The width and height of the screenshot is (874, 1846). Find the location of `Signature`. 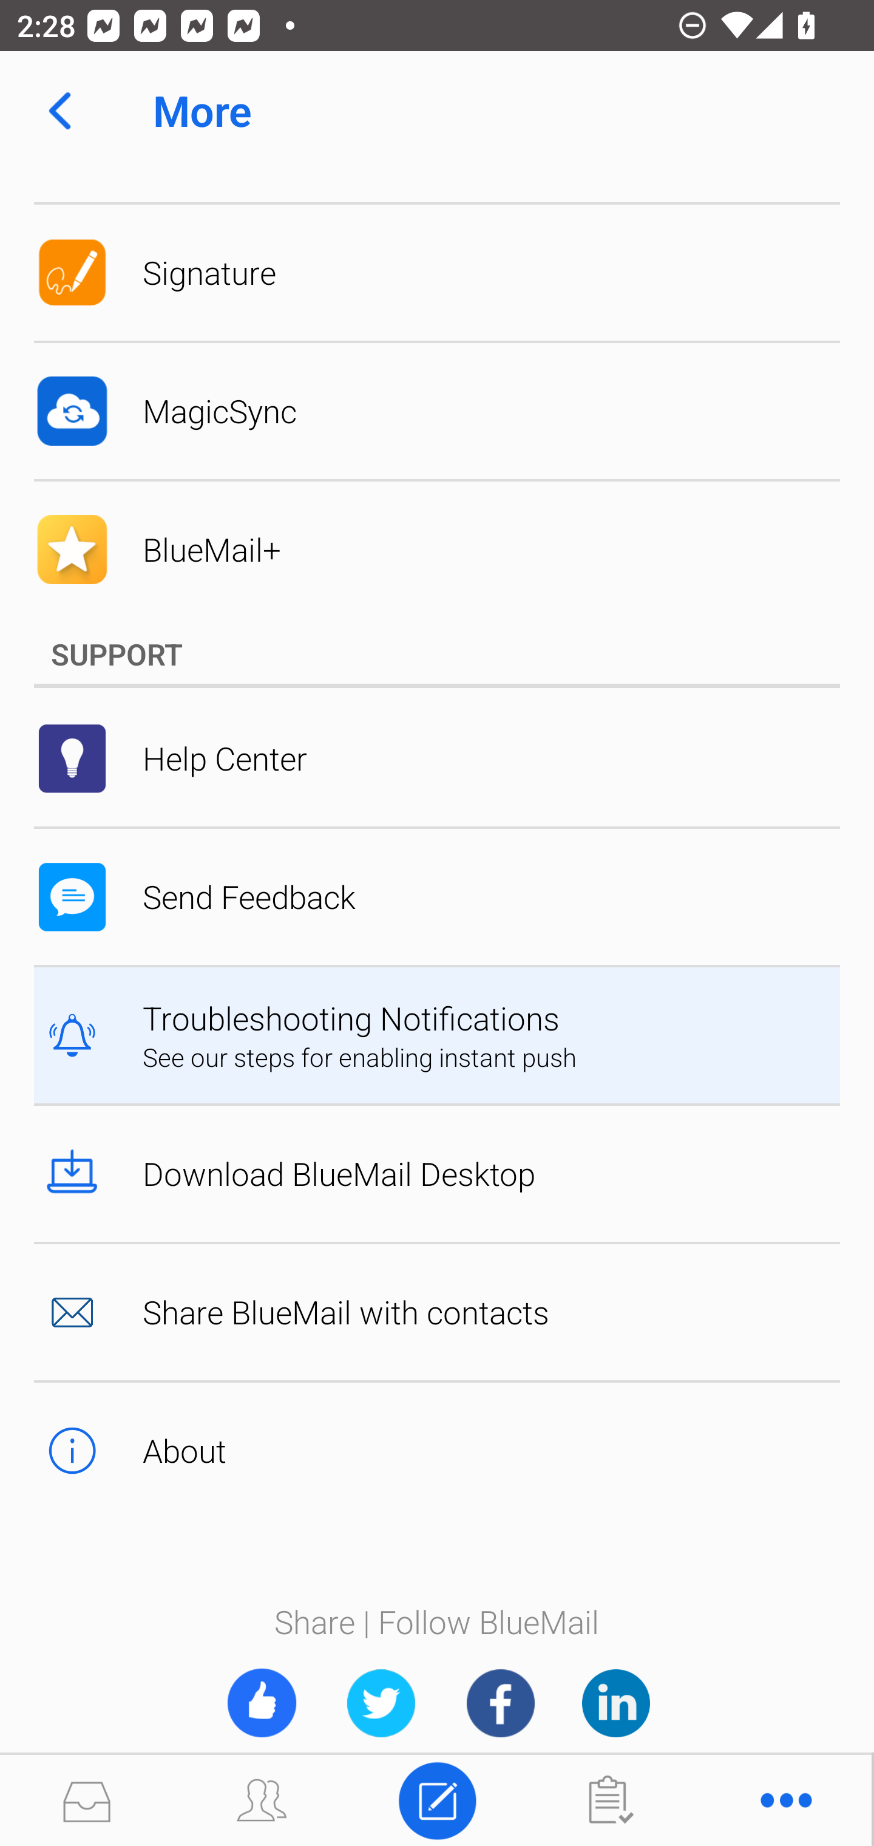

Signature is located at coordinates (437, 273).